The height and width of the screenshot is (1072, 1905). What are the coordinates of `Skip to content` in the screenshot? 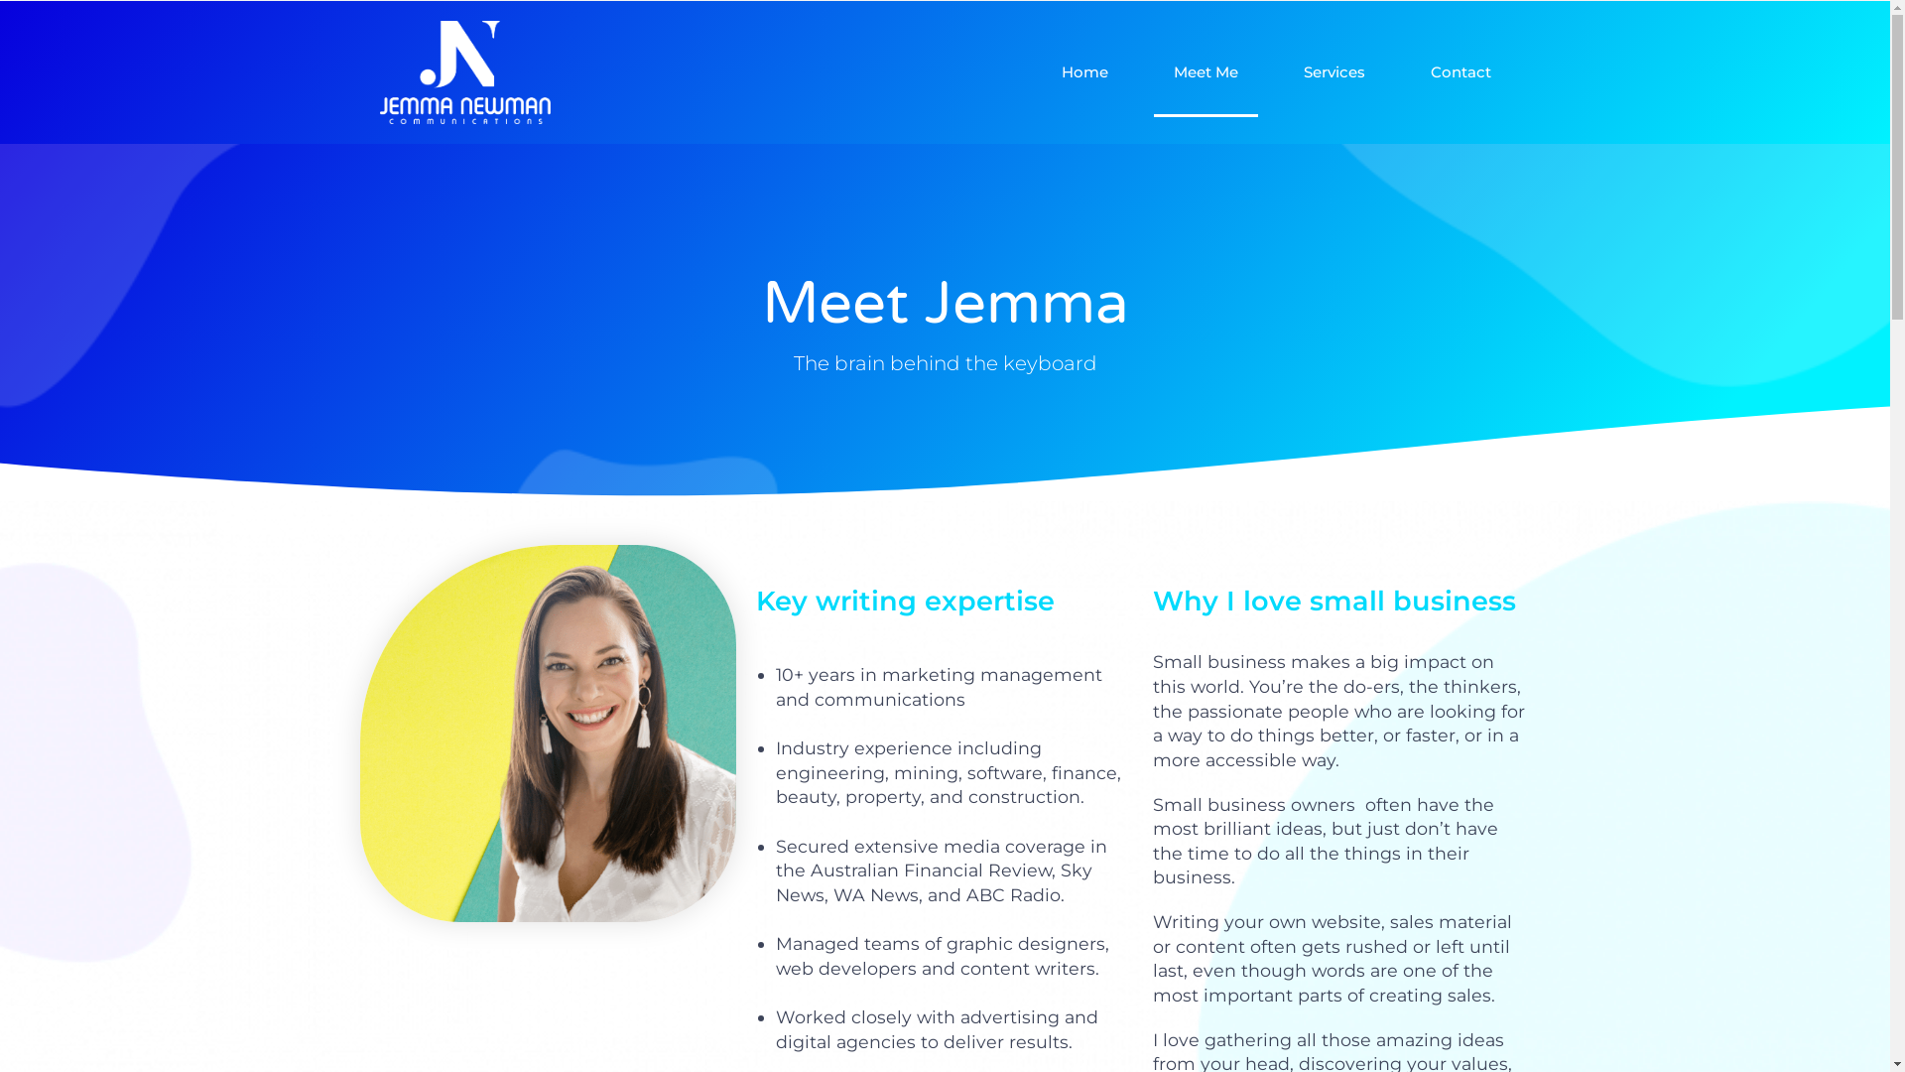 It's located at (20, 42).